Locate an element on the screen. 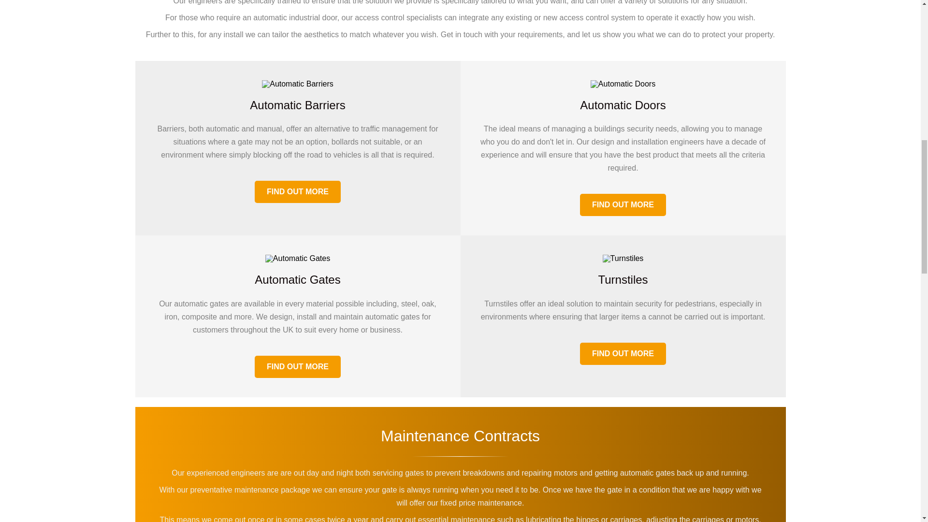 The width and height of the screenshot is (928, 522). Automatic Barriers is located at coordinates (297, 84).